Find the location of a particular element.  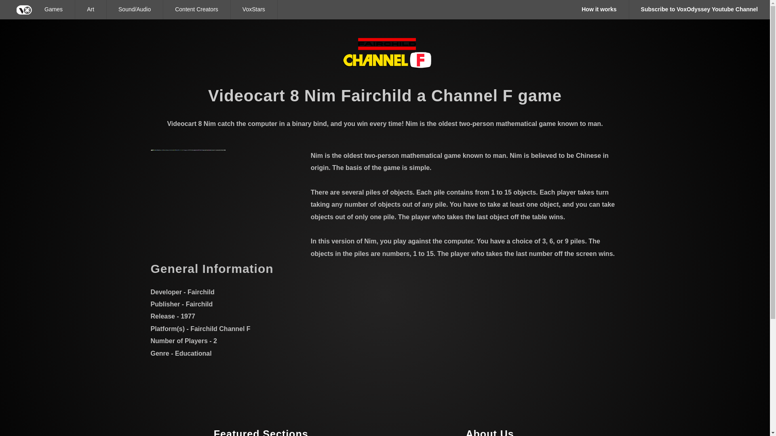

Content Creators is located at coordinates (196, 10).